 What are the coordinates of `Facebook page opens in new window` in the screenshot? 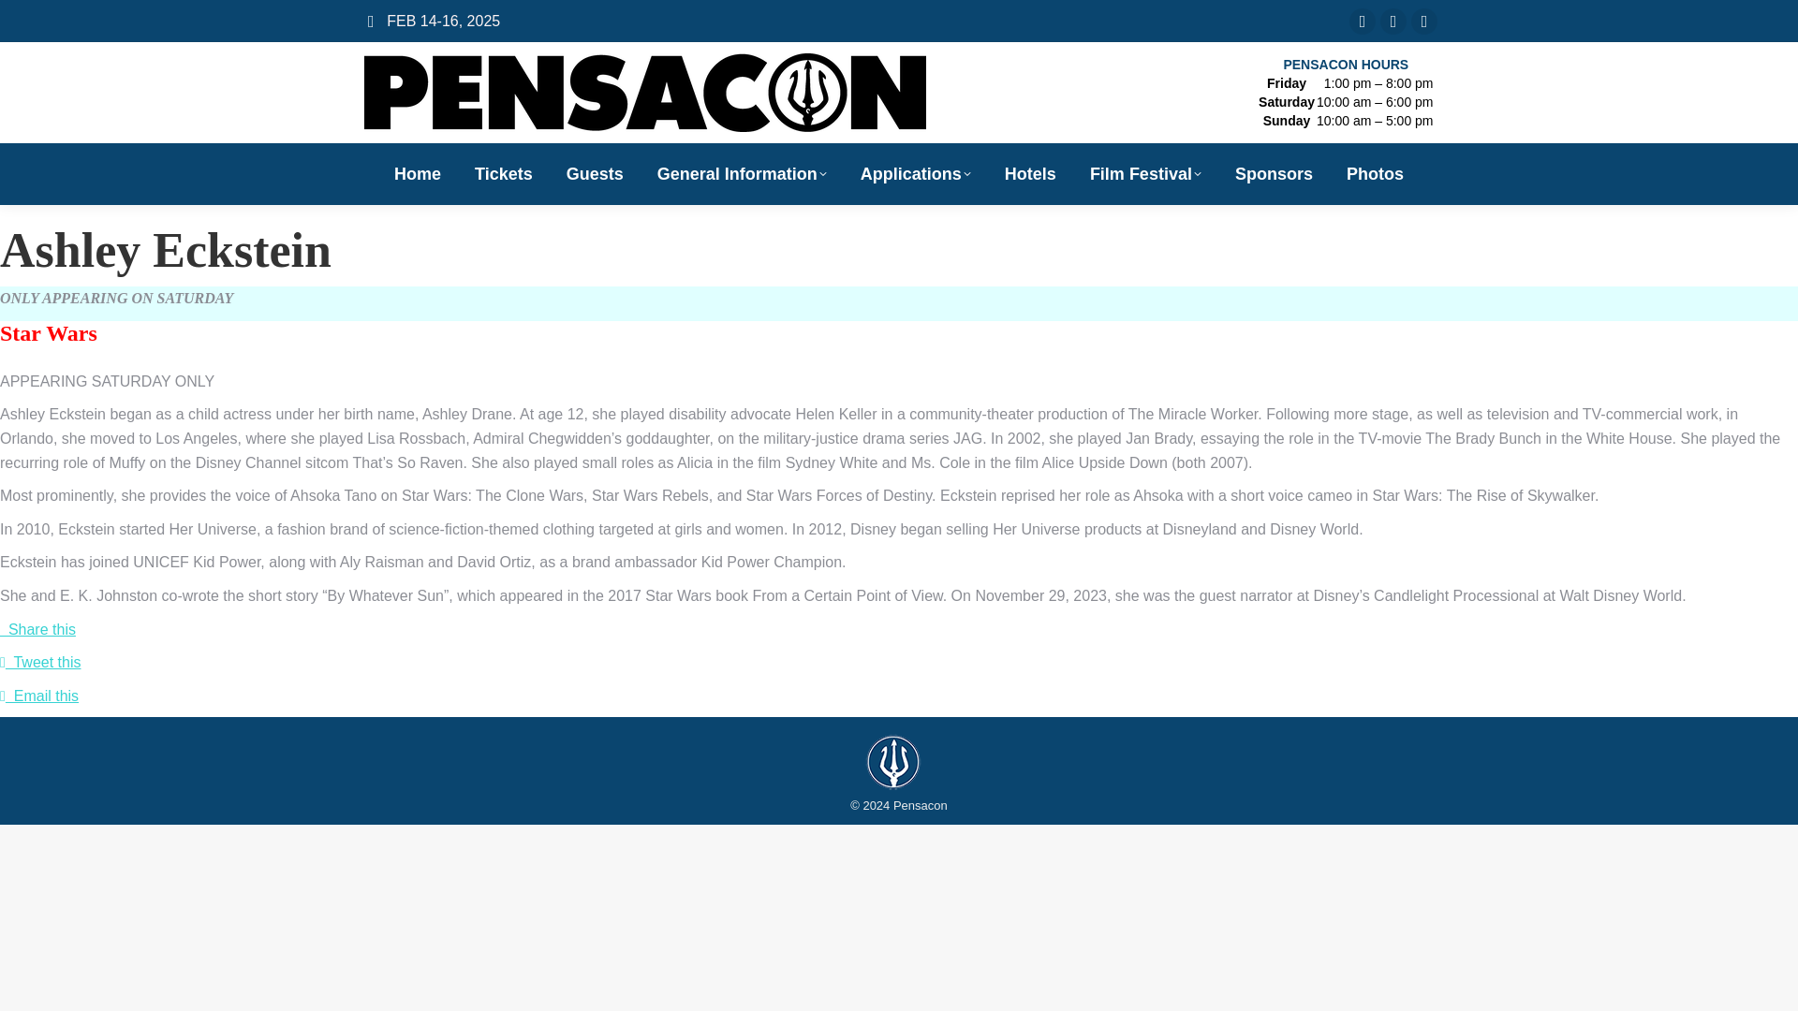 It's located at (1362, 20).